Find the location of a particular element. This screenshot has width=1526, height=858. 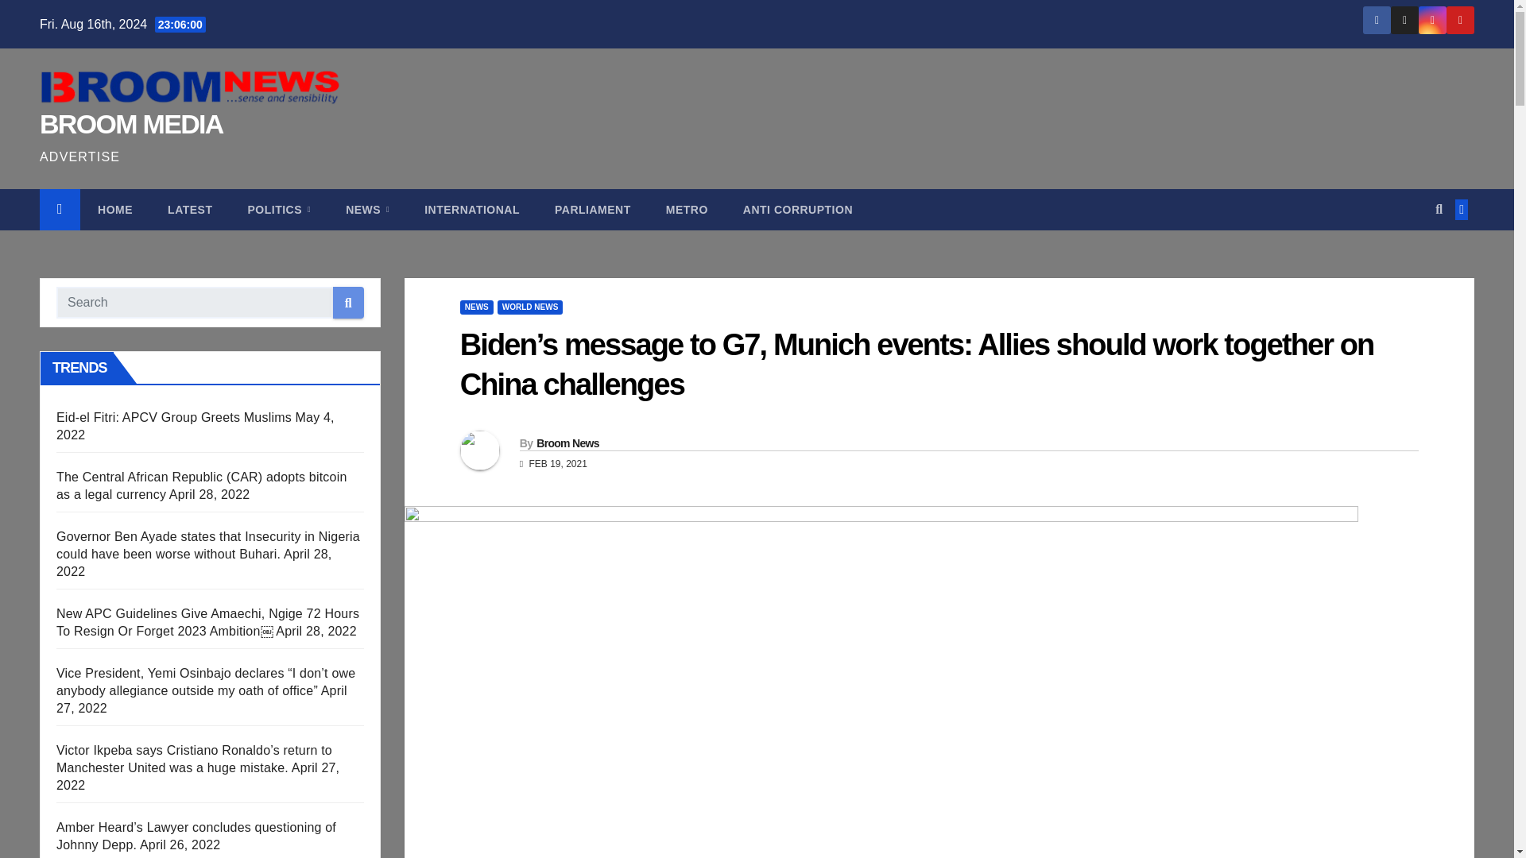

Latest is located at coordinates (189, 210).